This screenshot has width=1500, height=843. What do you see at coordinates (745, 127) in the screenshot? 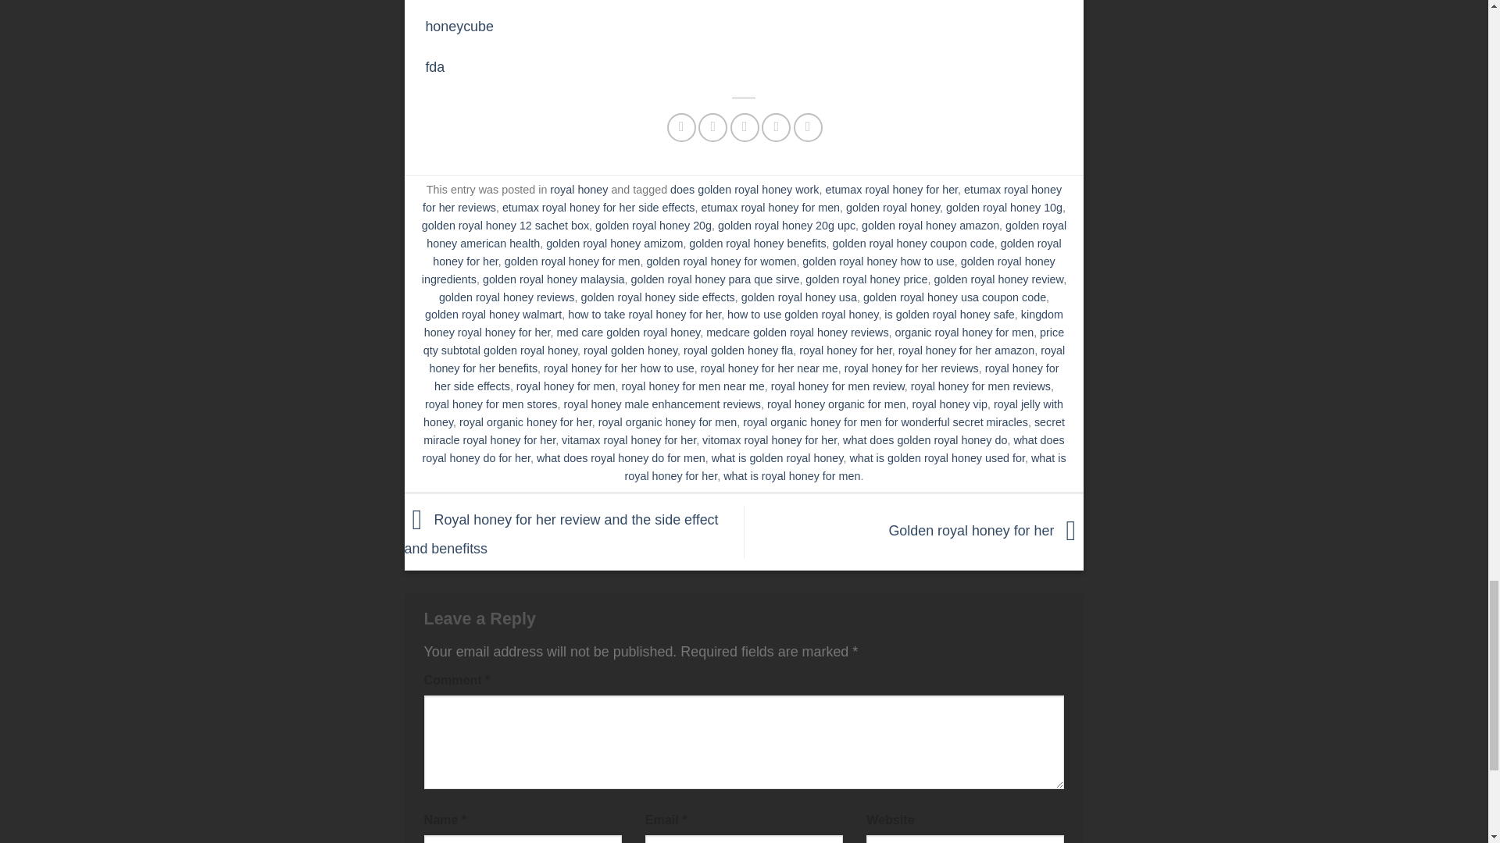
I see `Email to a Friend` at bounding box center [745, 127].